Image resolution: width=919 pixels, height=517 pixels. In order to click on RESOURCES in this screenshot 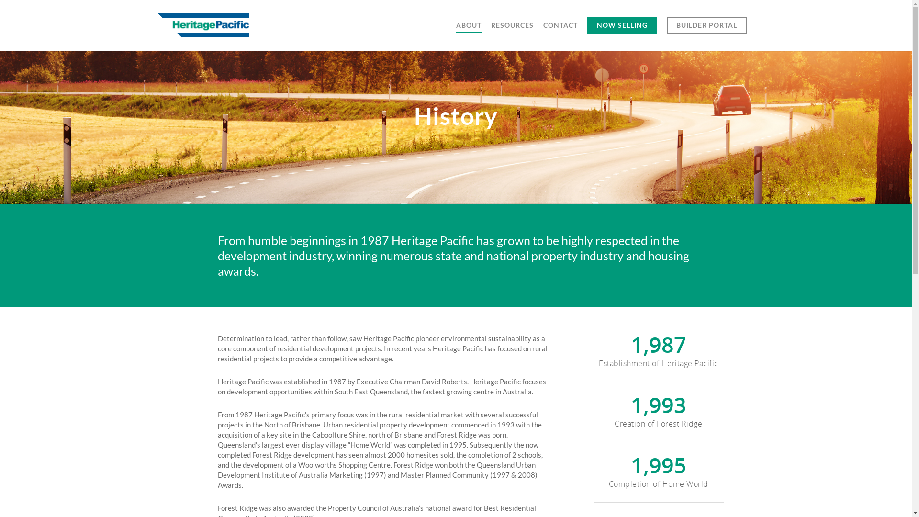, I will do `click(512, 32)`.